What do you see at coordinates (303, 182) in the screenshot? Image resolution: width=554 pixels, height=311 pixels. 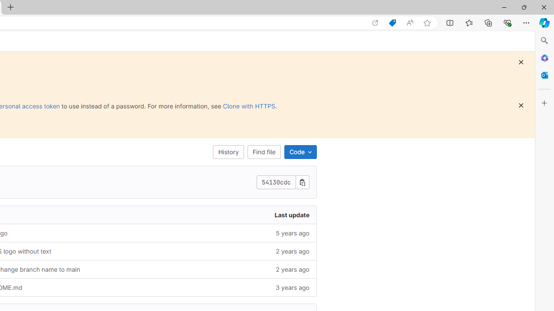 I see `Copy commit SHA` at bounding box center [303, 182].